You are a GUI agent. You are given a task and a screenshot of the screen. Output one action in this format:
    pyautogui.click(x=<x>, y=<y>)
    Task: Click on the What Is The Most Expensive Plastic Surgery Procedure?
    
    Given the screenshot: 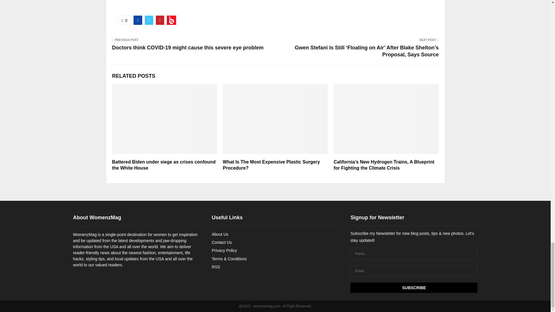 What is the action you would take?
    pyautogui.click(x=271, y=165)
    